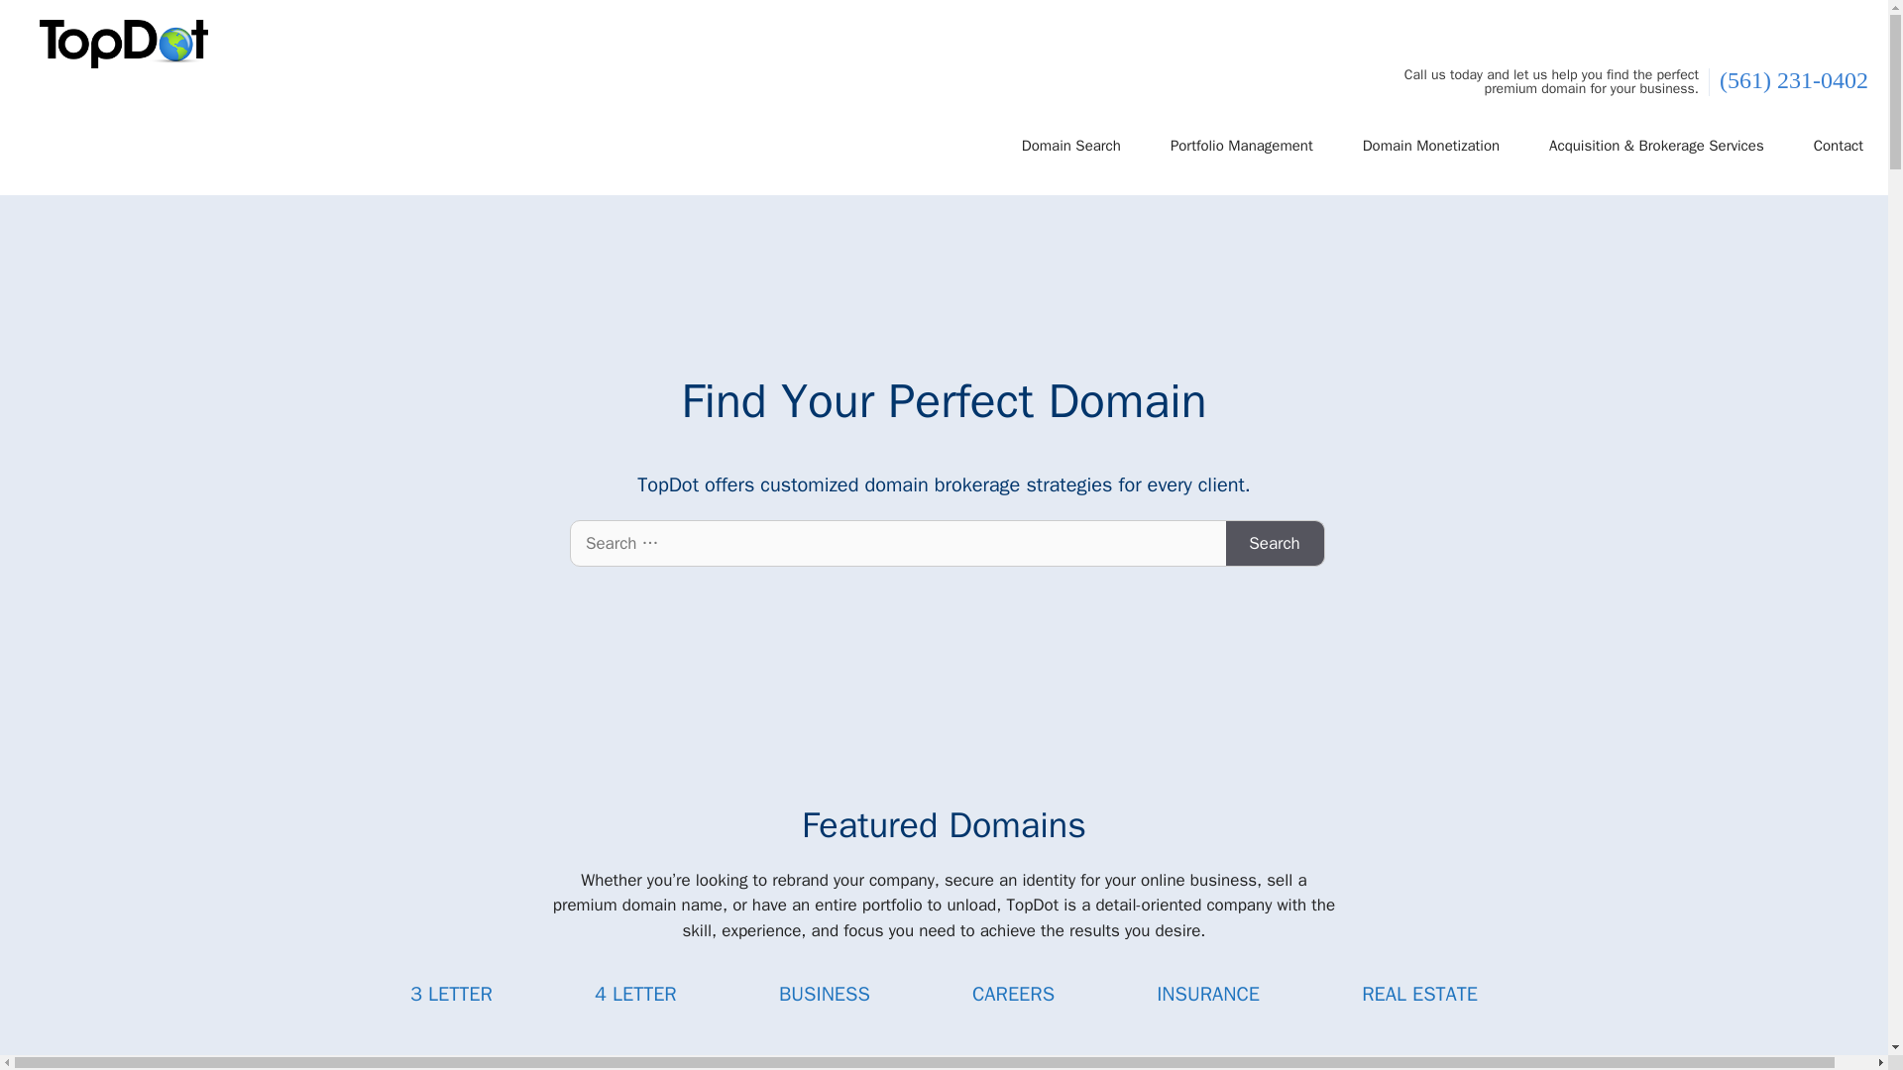 This screenshot has width=1903, height=1070. Describe the element at coordinates (824, 995) in the screenshot. I see `BUSINESS` at that location.